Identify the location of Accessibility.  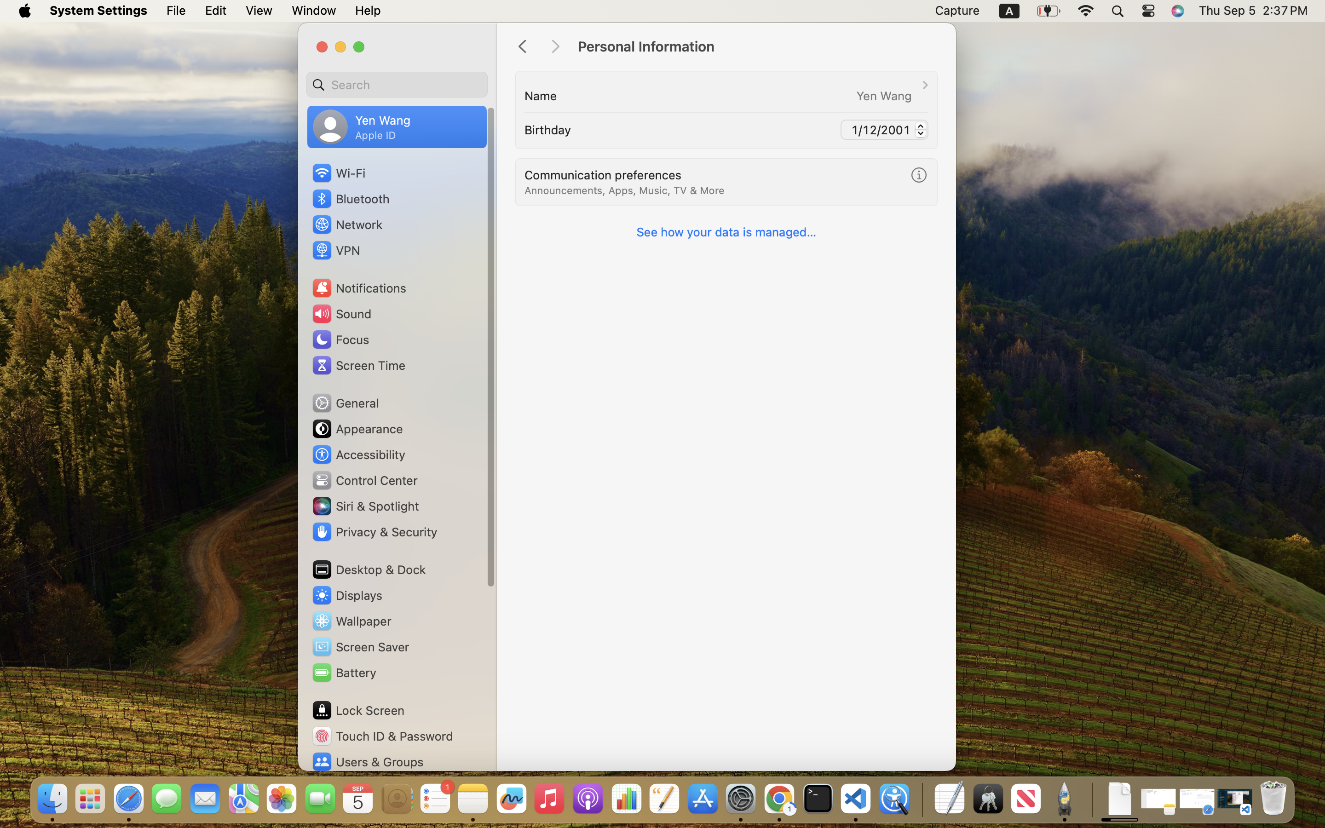
(358, 454).